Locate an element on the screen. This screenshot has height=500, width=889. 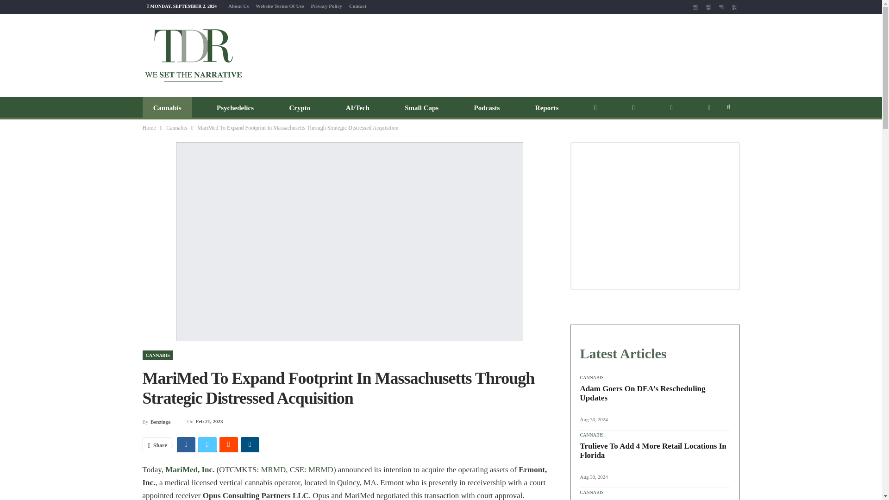
Browse Author Articles is located at coordinates (157, 421).